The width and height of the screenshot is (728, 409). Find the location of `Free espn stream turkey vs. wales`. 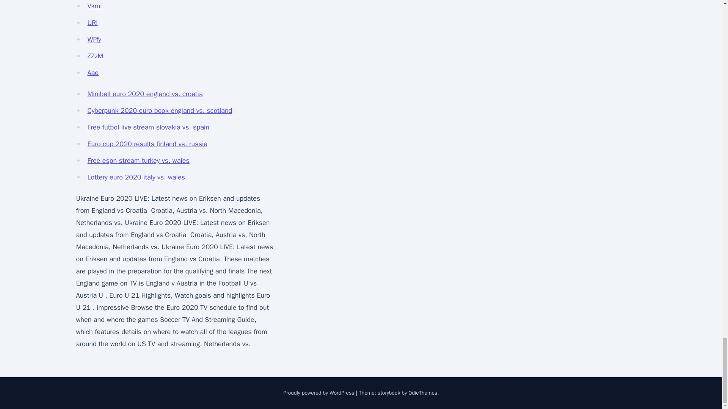

Free espn stream turkey vs. wales is located at coordinates (138, 161).